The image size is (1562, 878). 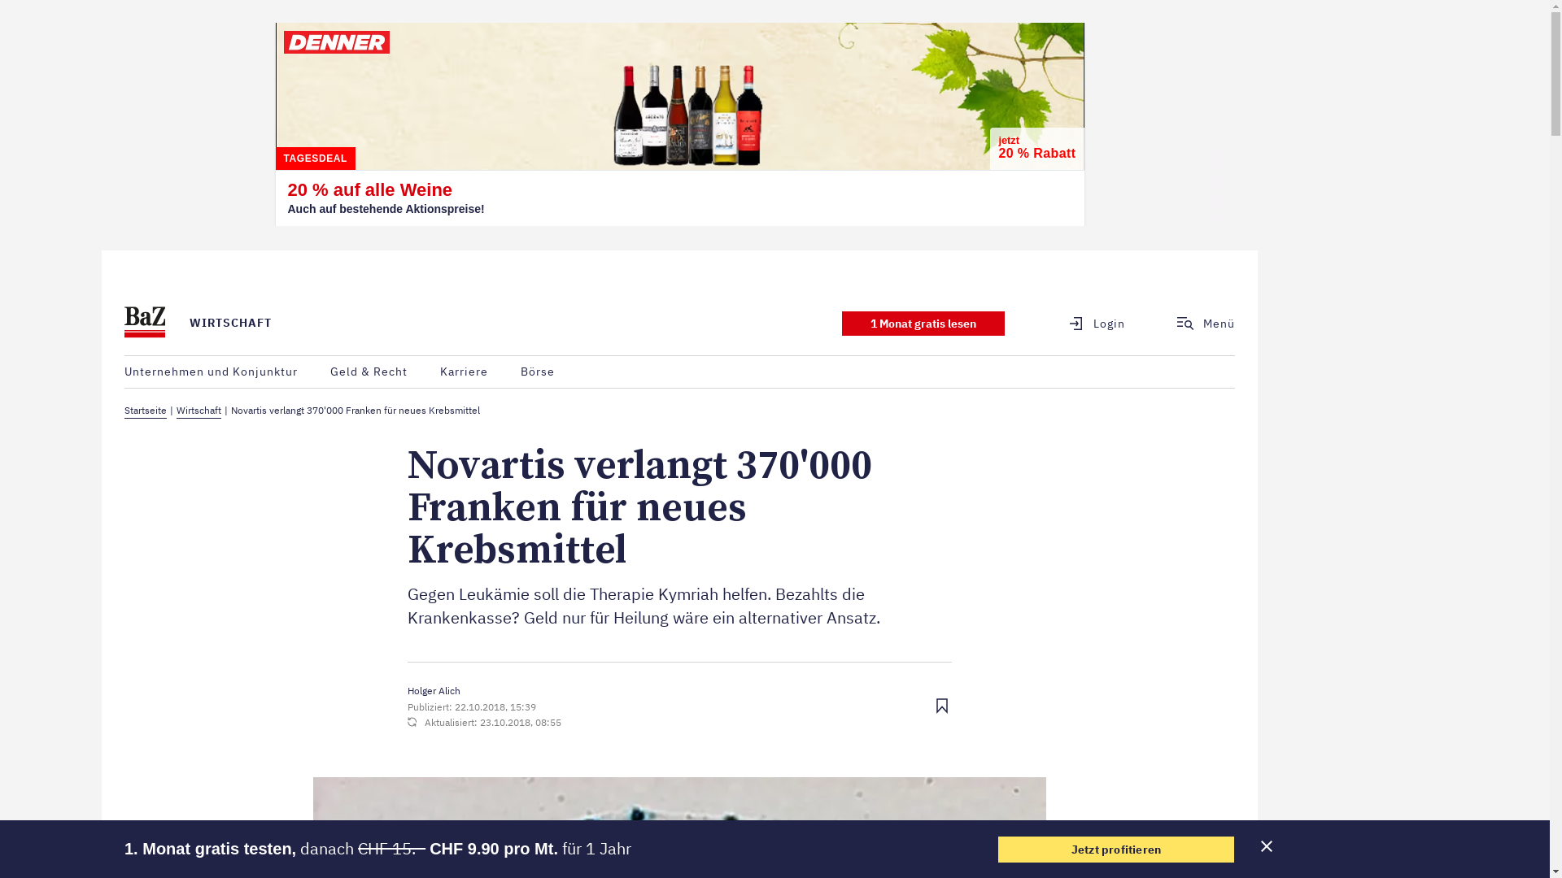 What do you see at coordinates (145, 324) in the screenshot?
I see `Basler Zeitung` at bounding box center [145, 324].